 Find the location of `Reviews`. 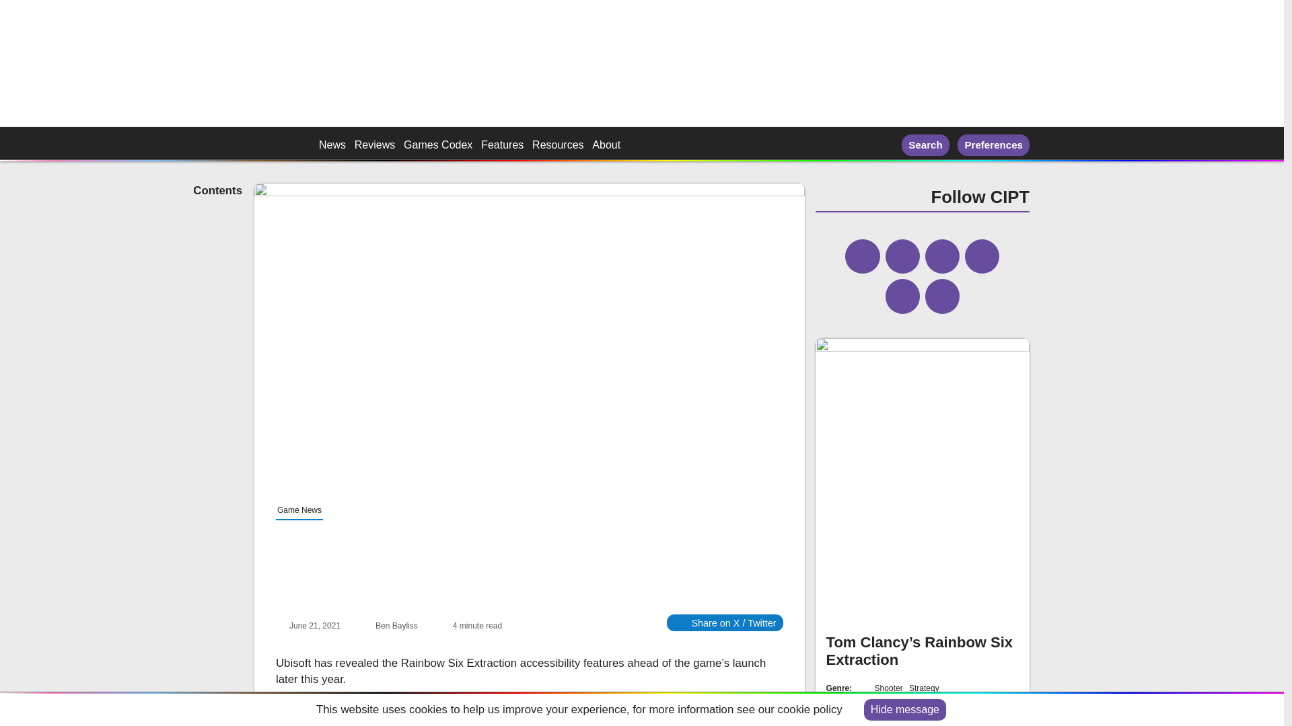

Reviews is located at coordinates (374, 145).